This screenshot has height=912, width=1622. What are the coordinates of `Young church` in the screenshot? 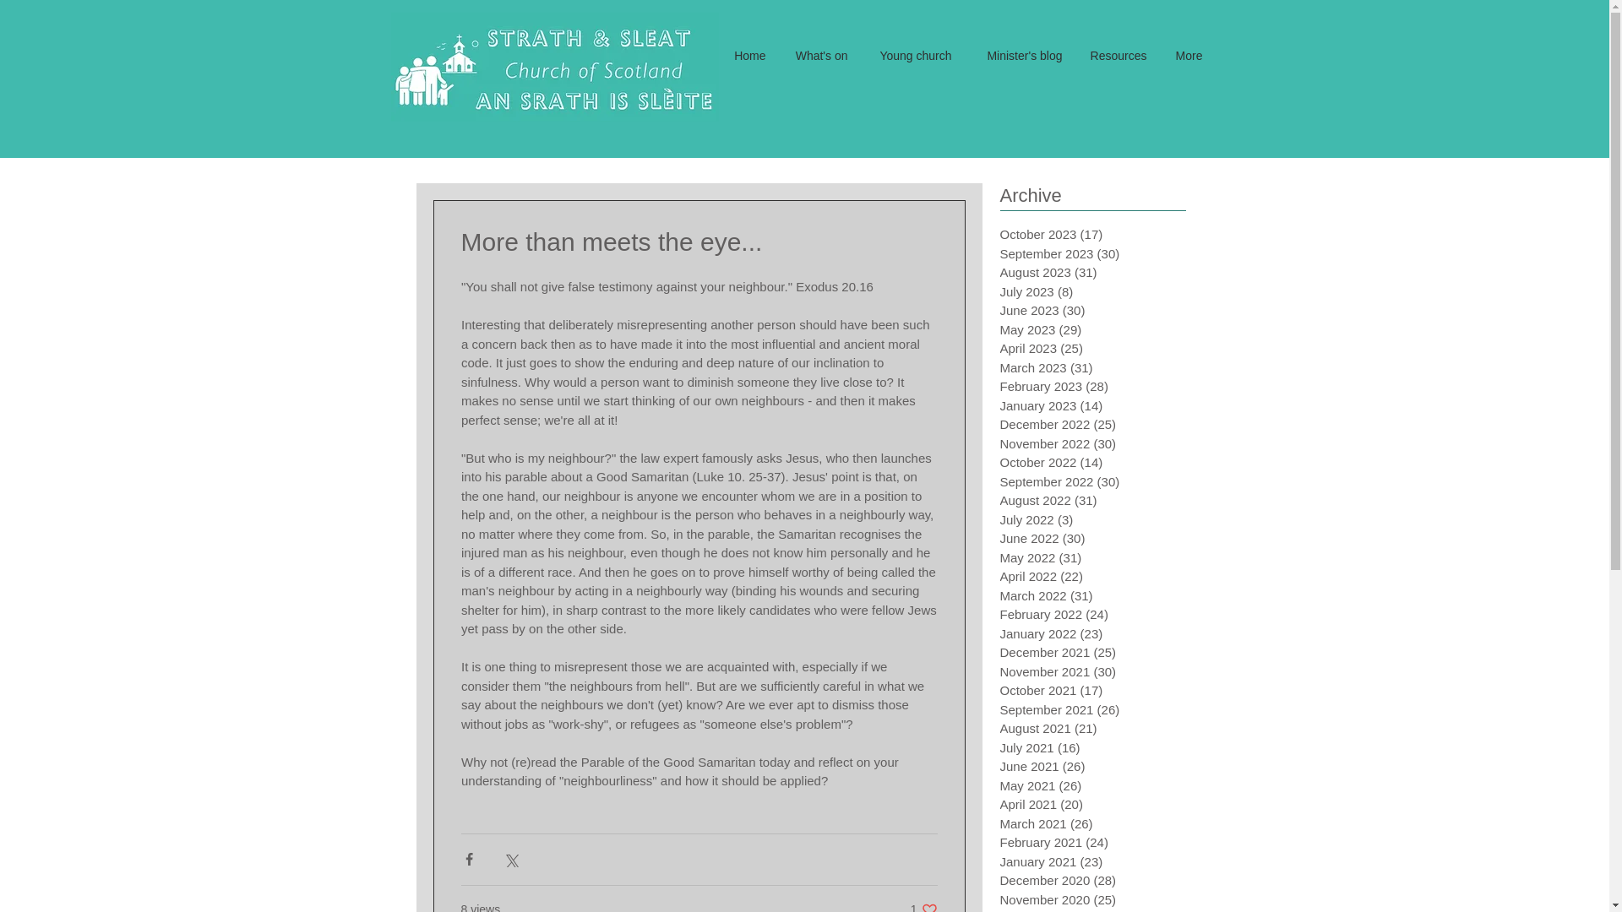 It's located at (819, 56).